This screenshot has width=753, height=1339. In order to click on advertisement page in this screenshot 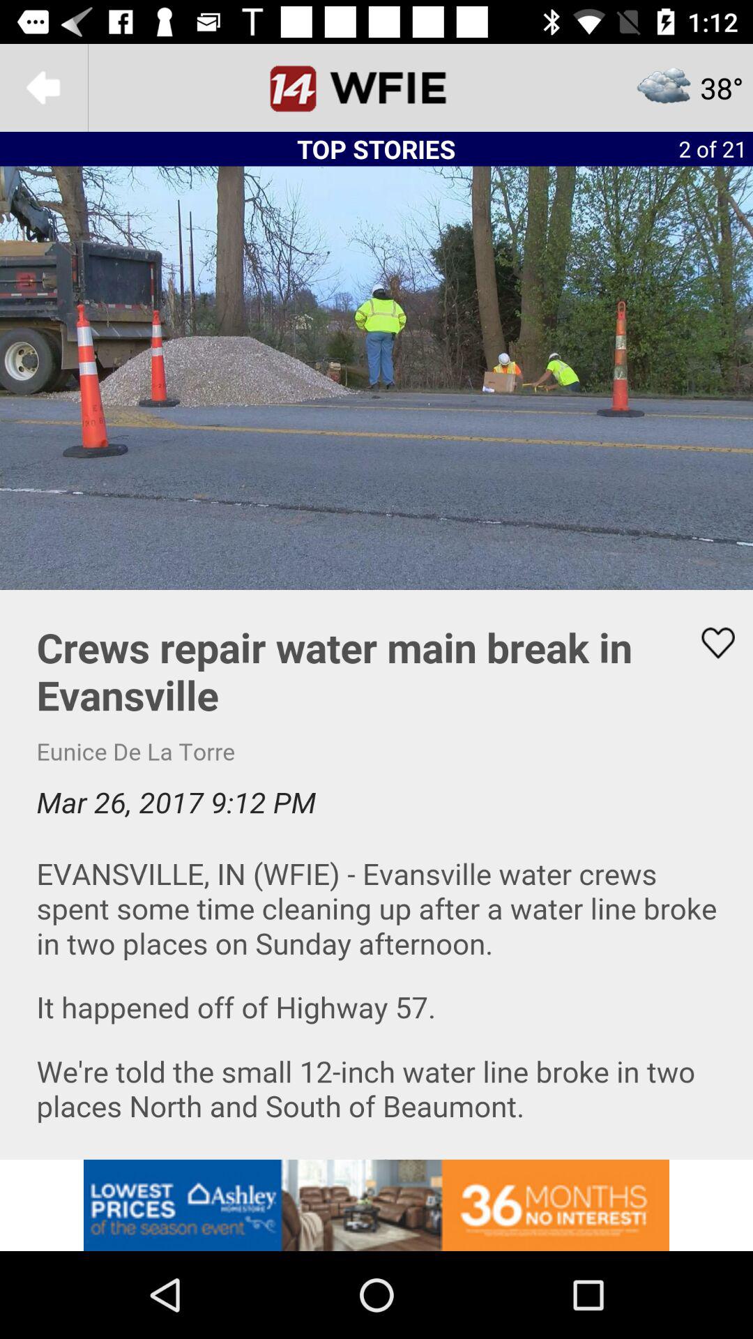, I will do `click(376, 875)`.